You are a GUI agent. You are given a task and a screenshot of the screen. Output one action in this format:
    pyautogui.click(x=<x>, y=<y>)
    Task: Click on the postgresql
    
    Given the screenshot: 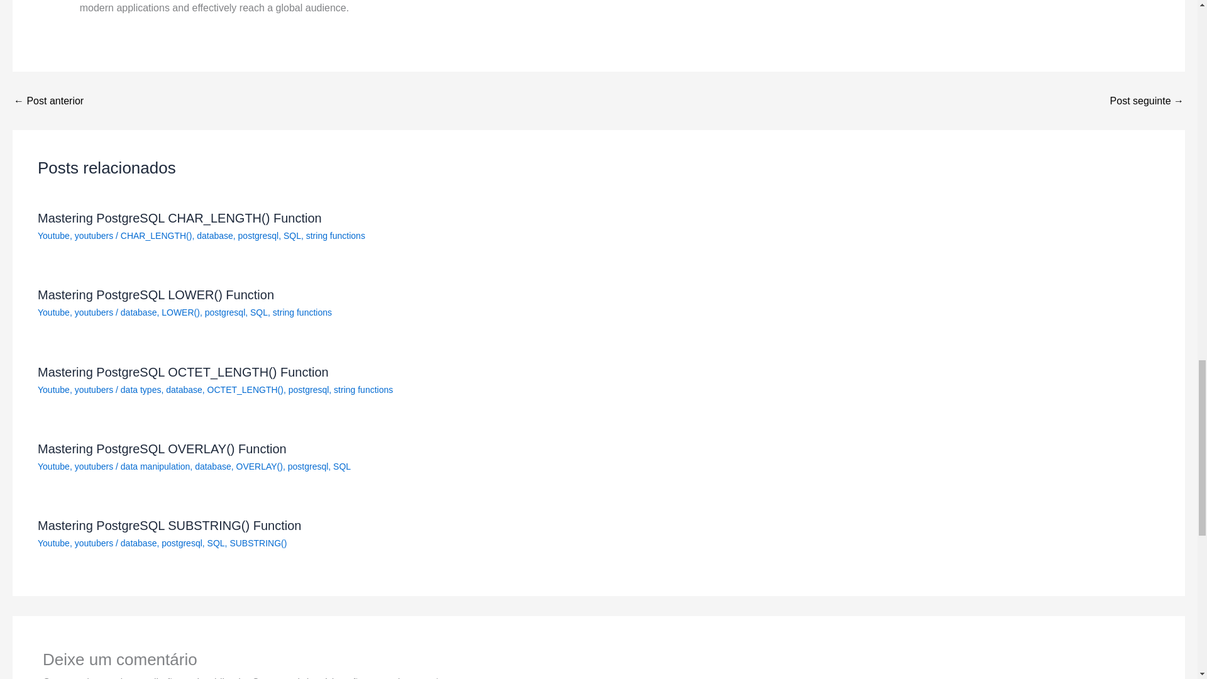 What is the action you would take?
    pyautogui.click(x=309, y=390)
    